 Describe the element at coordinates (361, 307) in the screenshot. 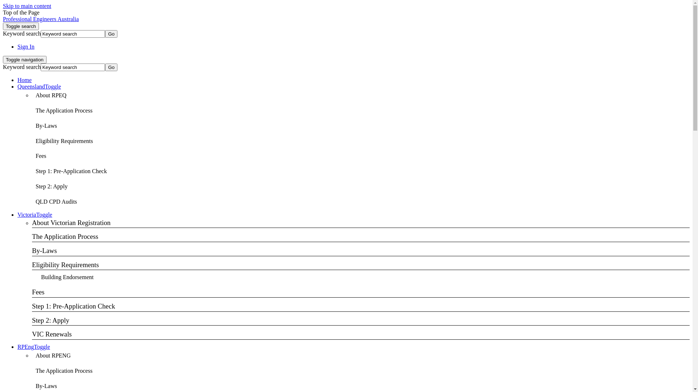

I see `Step 1: Pre-Application Check` at that location.